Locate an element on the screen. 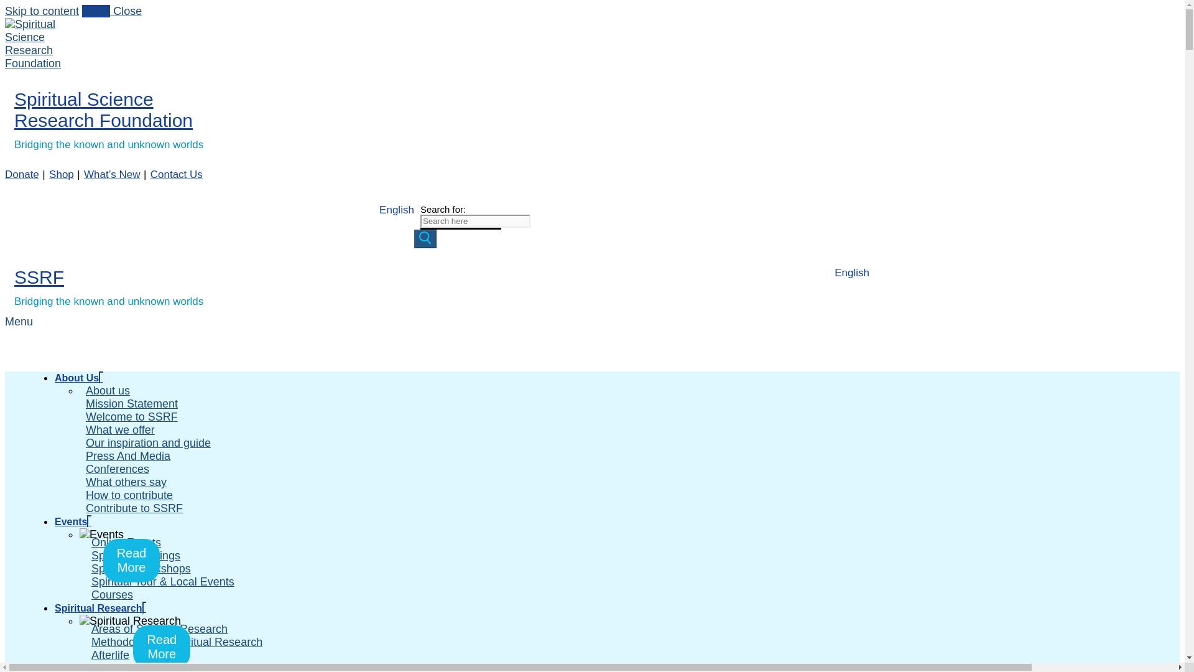 This screenshot has width=1194, height=672. Contact Us is located at coordinates (177, 174).